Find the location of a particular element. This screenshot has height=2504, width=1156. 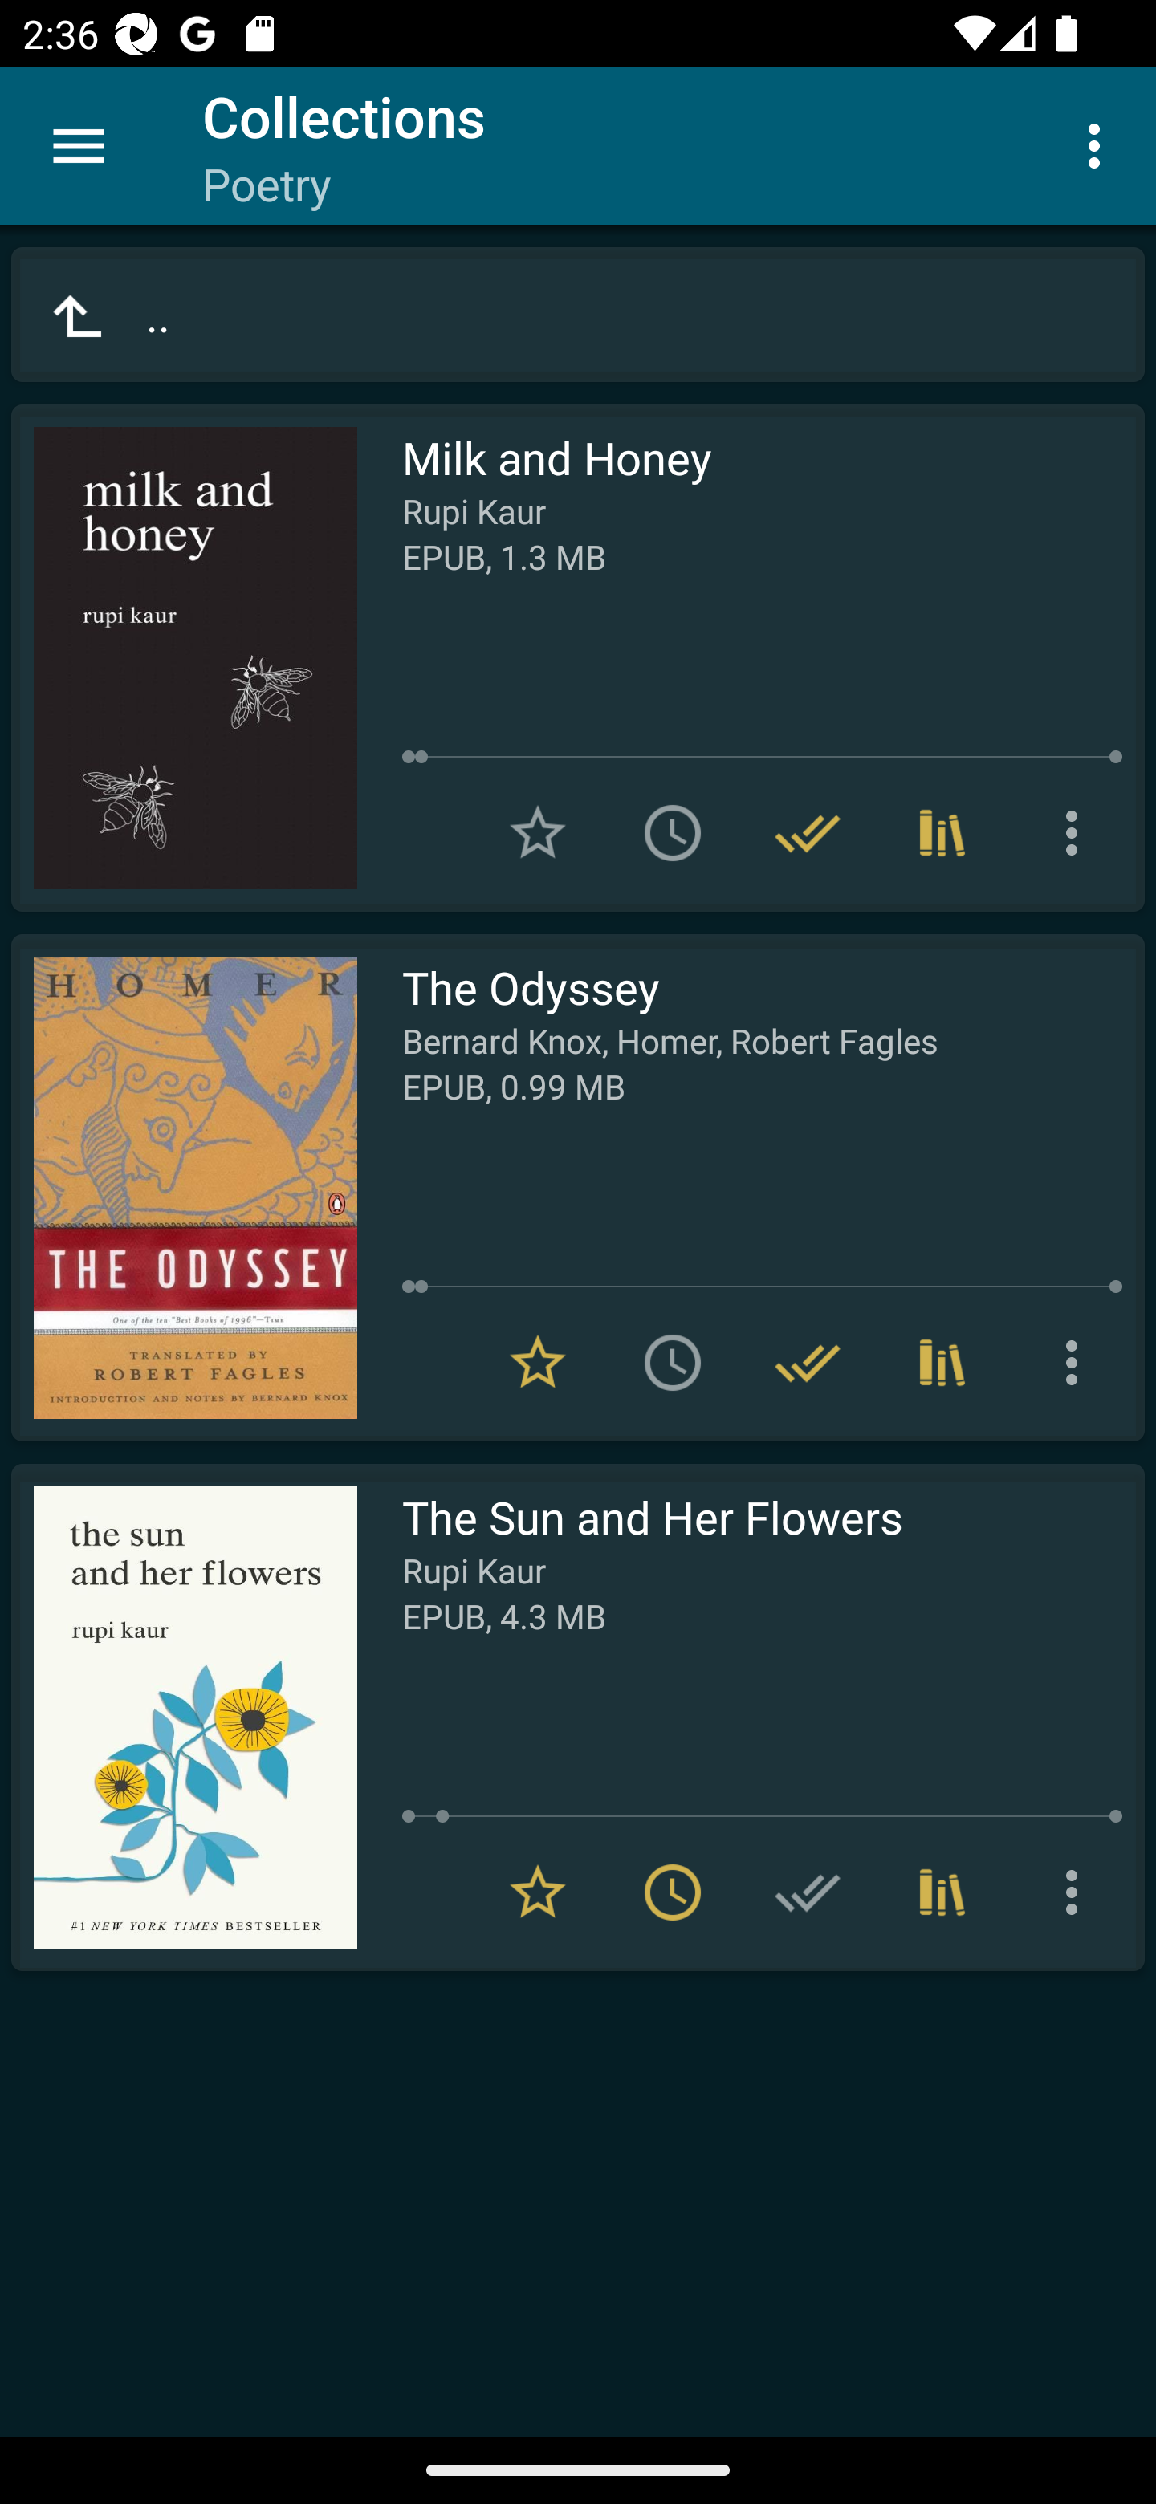

Add to Have read is located at coordinates (808, 1892).